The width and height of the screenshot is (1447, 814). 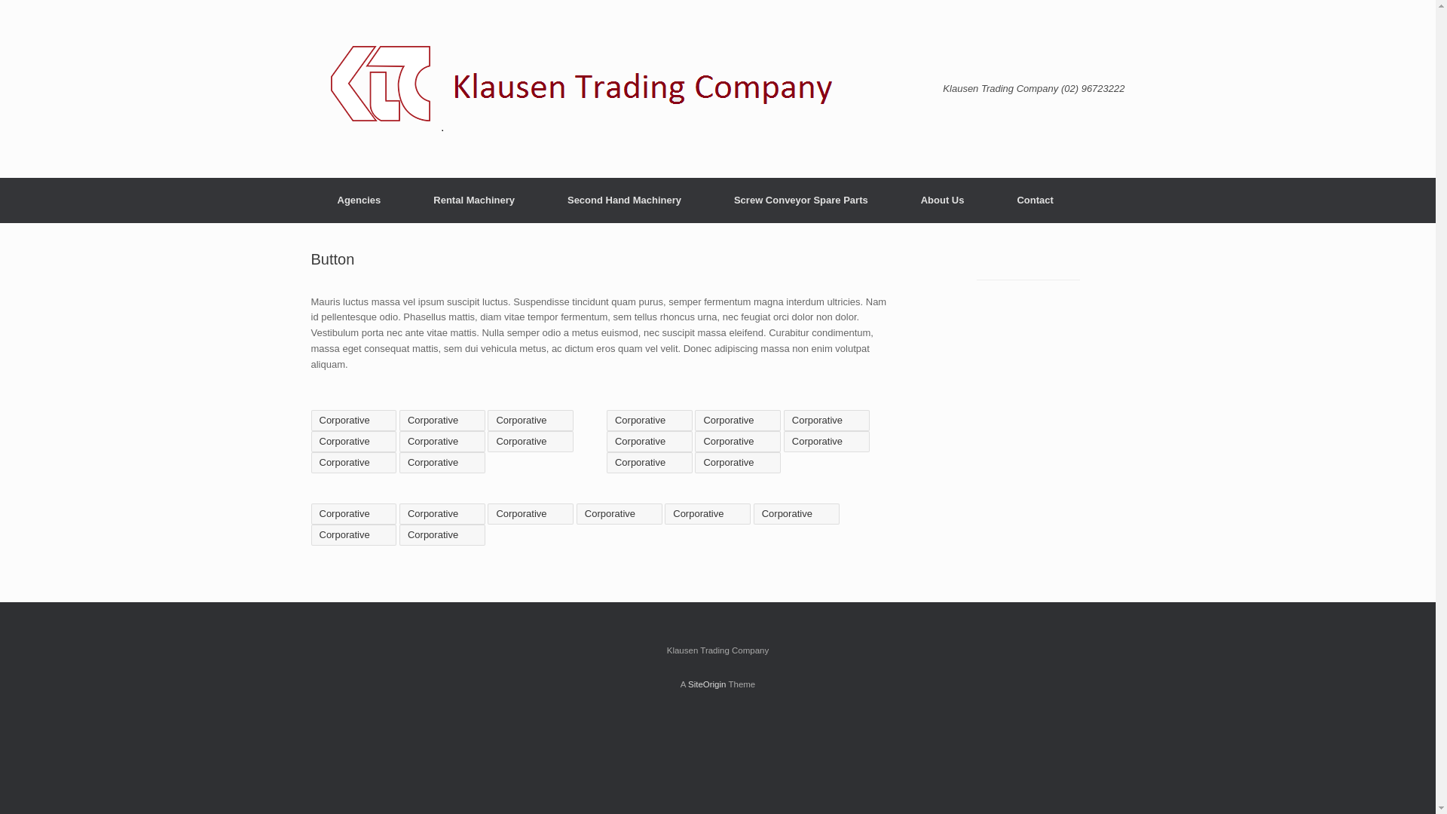 I want to click on Corporative, so click(x=442, y=442).